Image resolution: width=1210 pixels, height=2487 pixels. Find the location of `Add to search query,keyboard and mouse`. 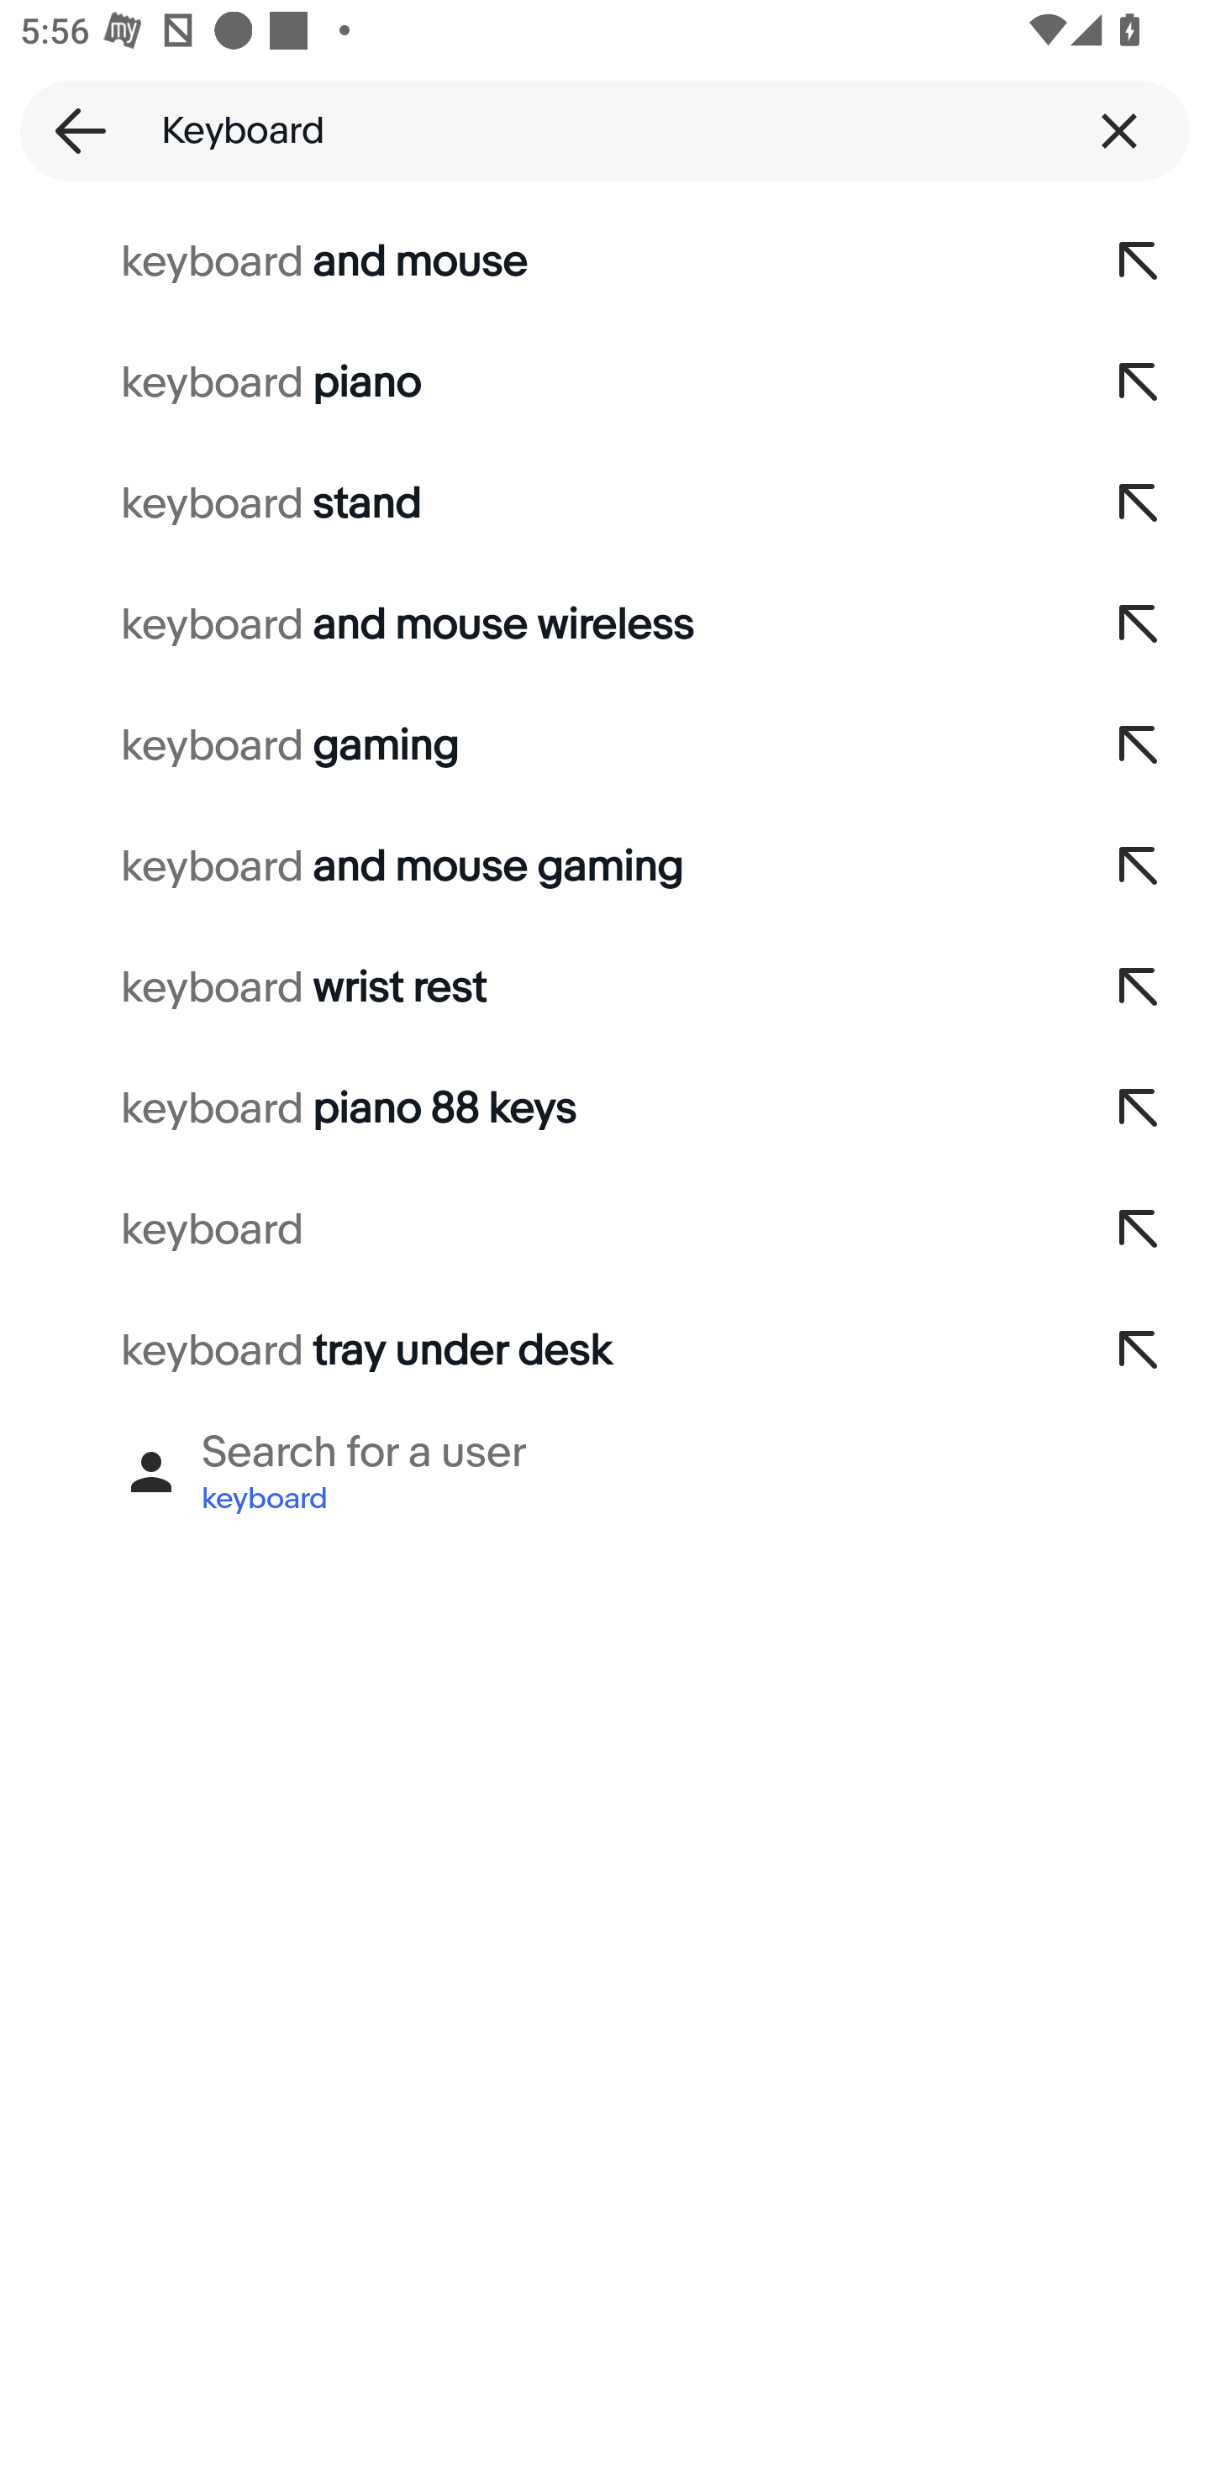

Add to search query,keyboard and mouse is located at coordinates (1139, 262).